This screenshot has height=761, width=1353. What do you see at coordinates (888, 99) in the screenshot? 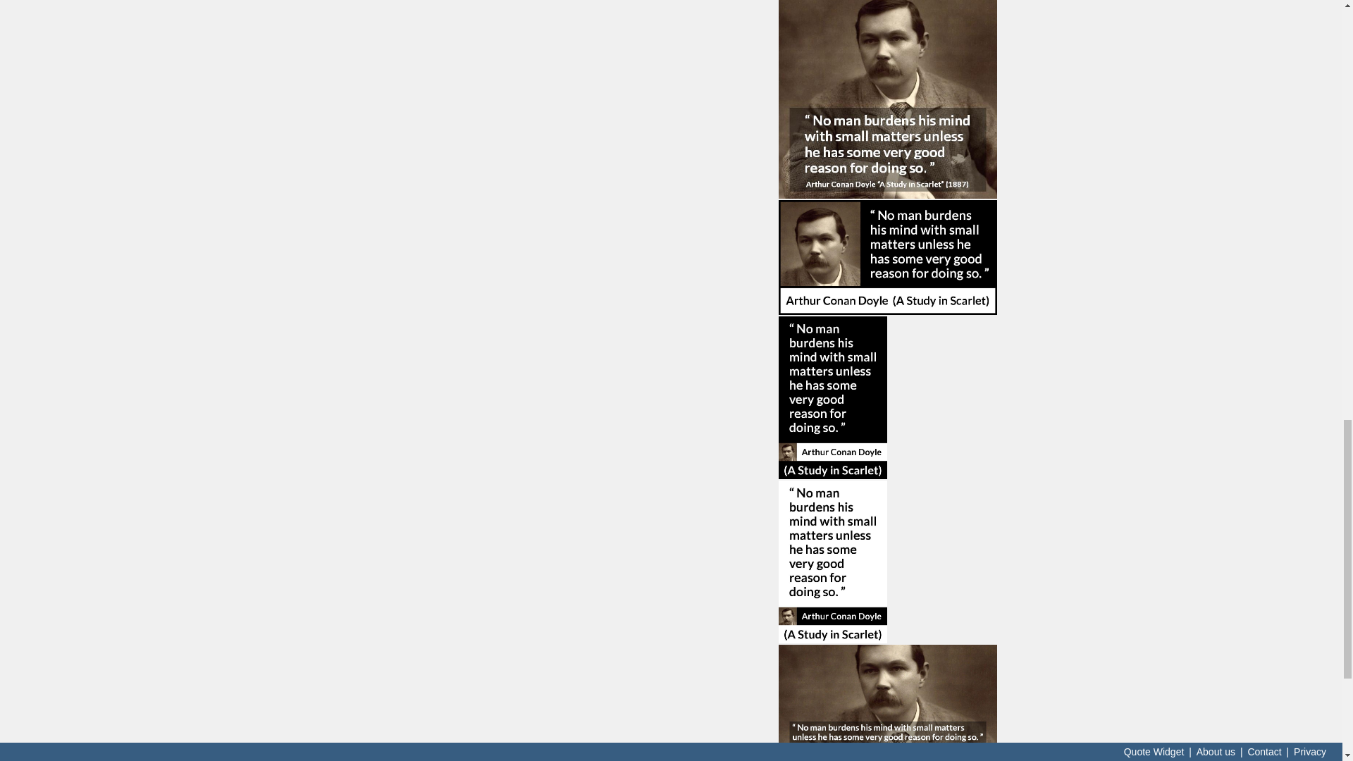
I see `Arthur Conan Doyle quote about mind from A Study in Scarlet` at bounding box center [888, 99].